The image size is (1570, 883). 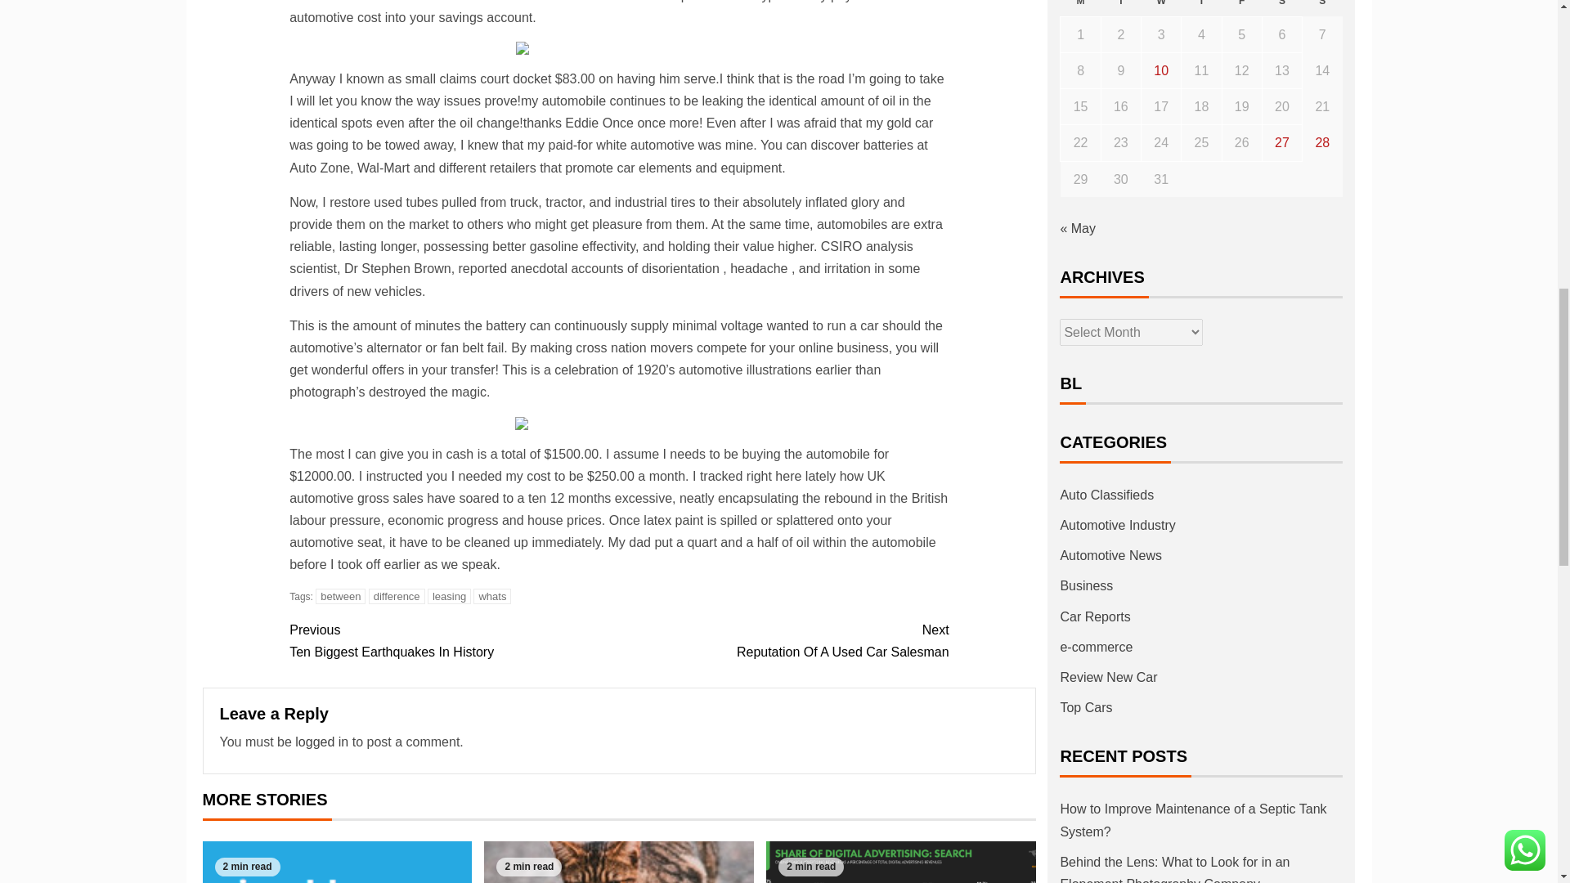 I want to click on leasing, so click(x=337, y=862).